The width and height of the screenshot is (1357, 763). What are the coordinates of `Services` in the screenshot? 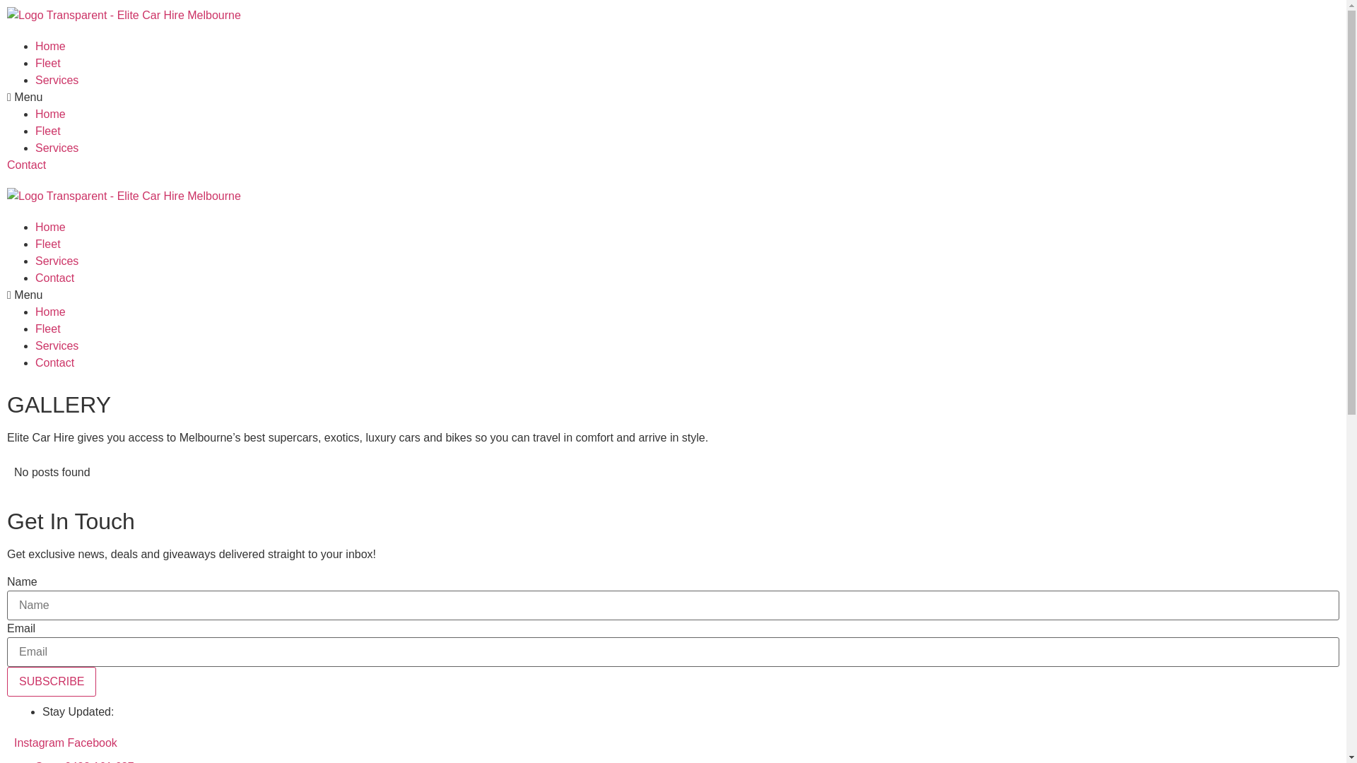 It's located at (57, 261).